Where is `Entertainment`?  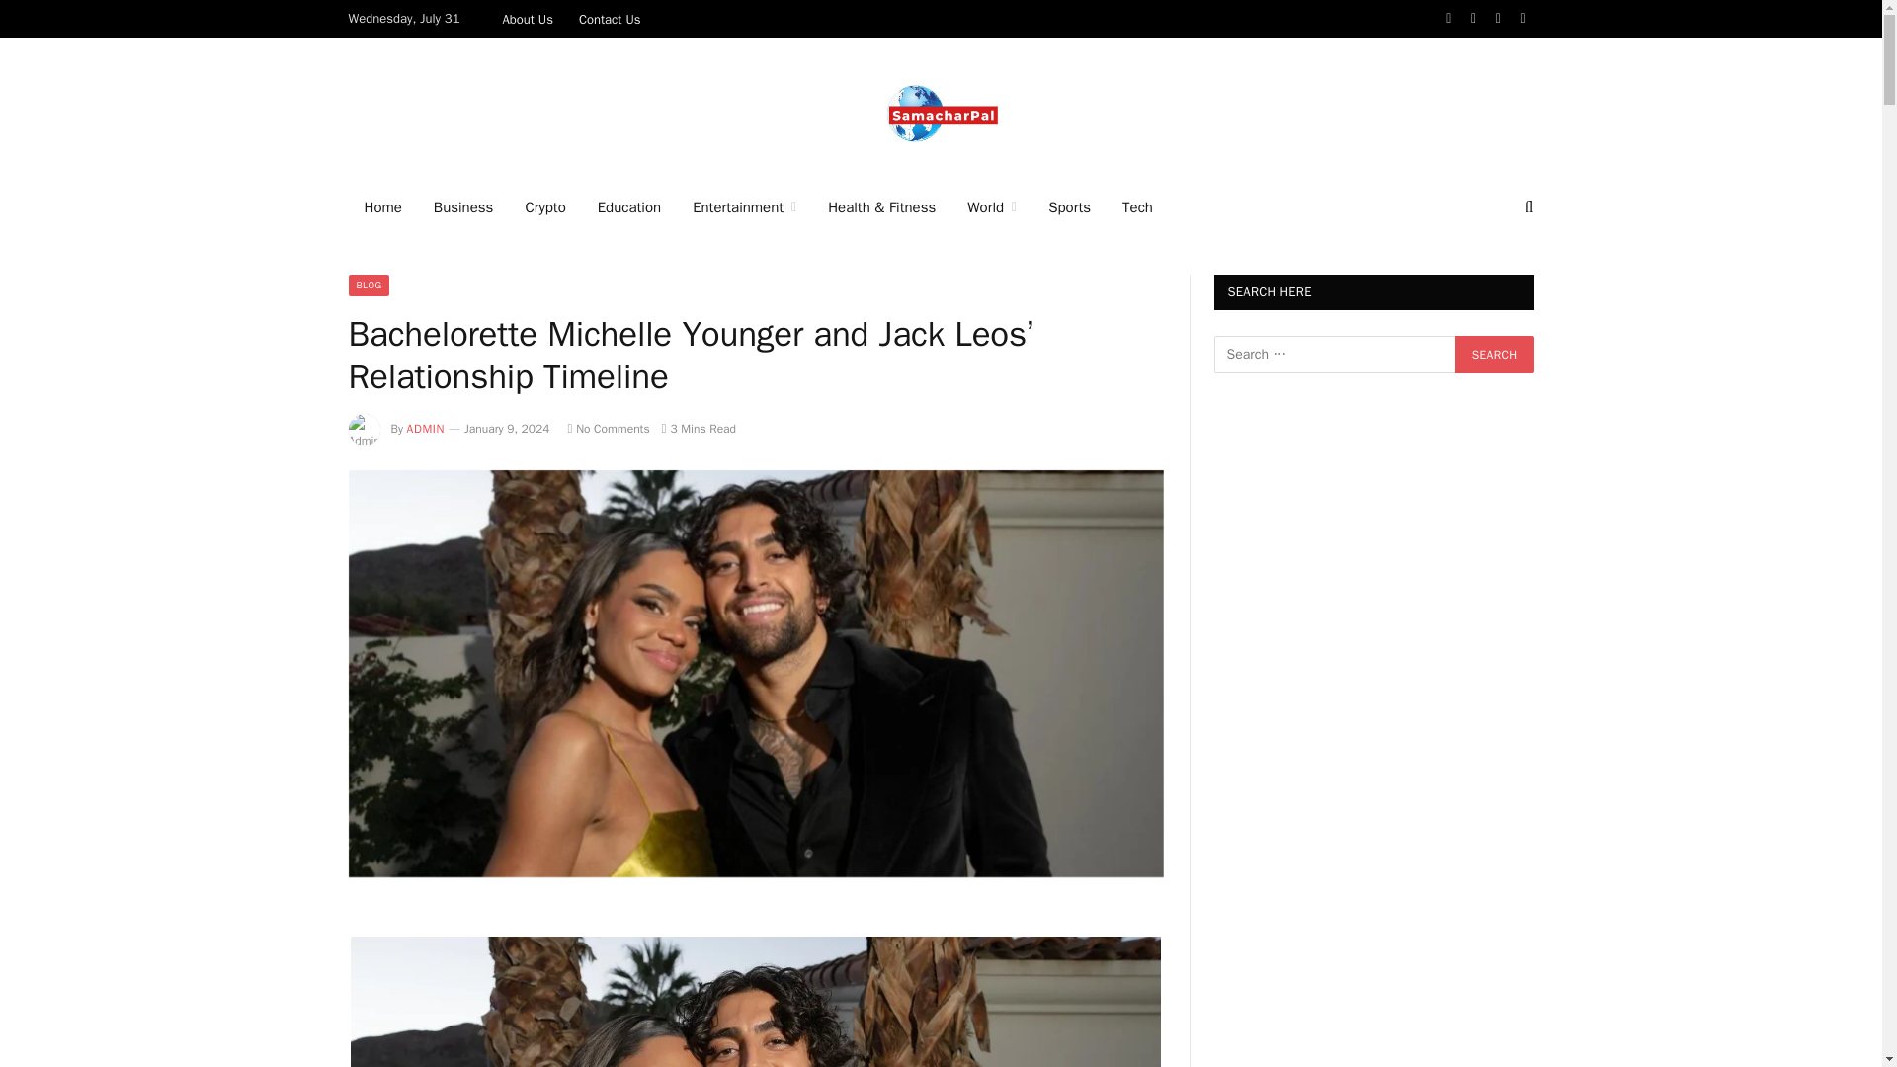 Entertainment is located at coordinates (744, 207).